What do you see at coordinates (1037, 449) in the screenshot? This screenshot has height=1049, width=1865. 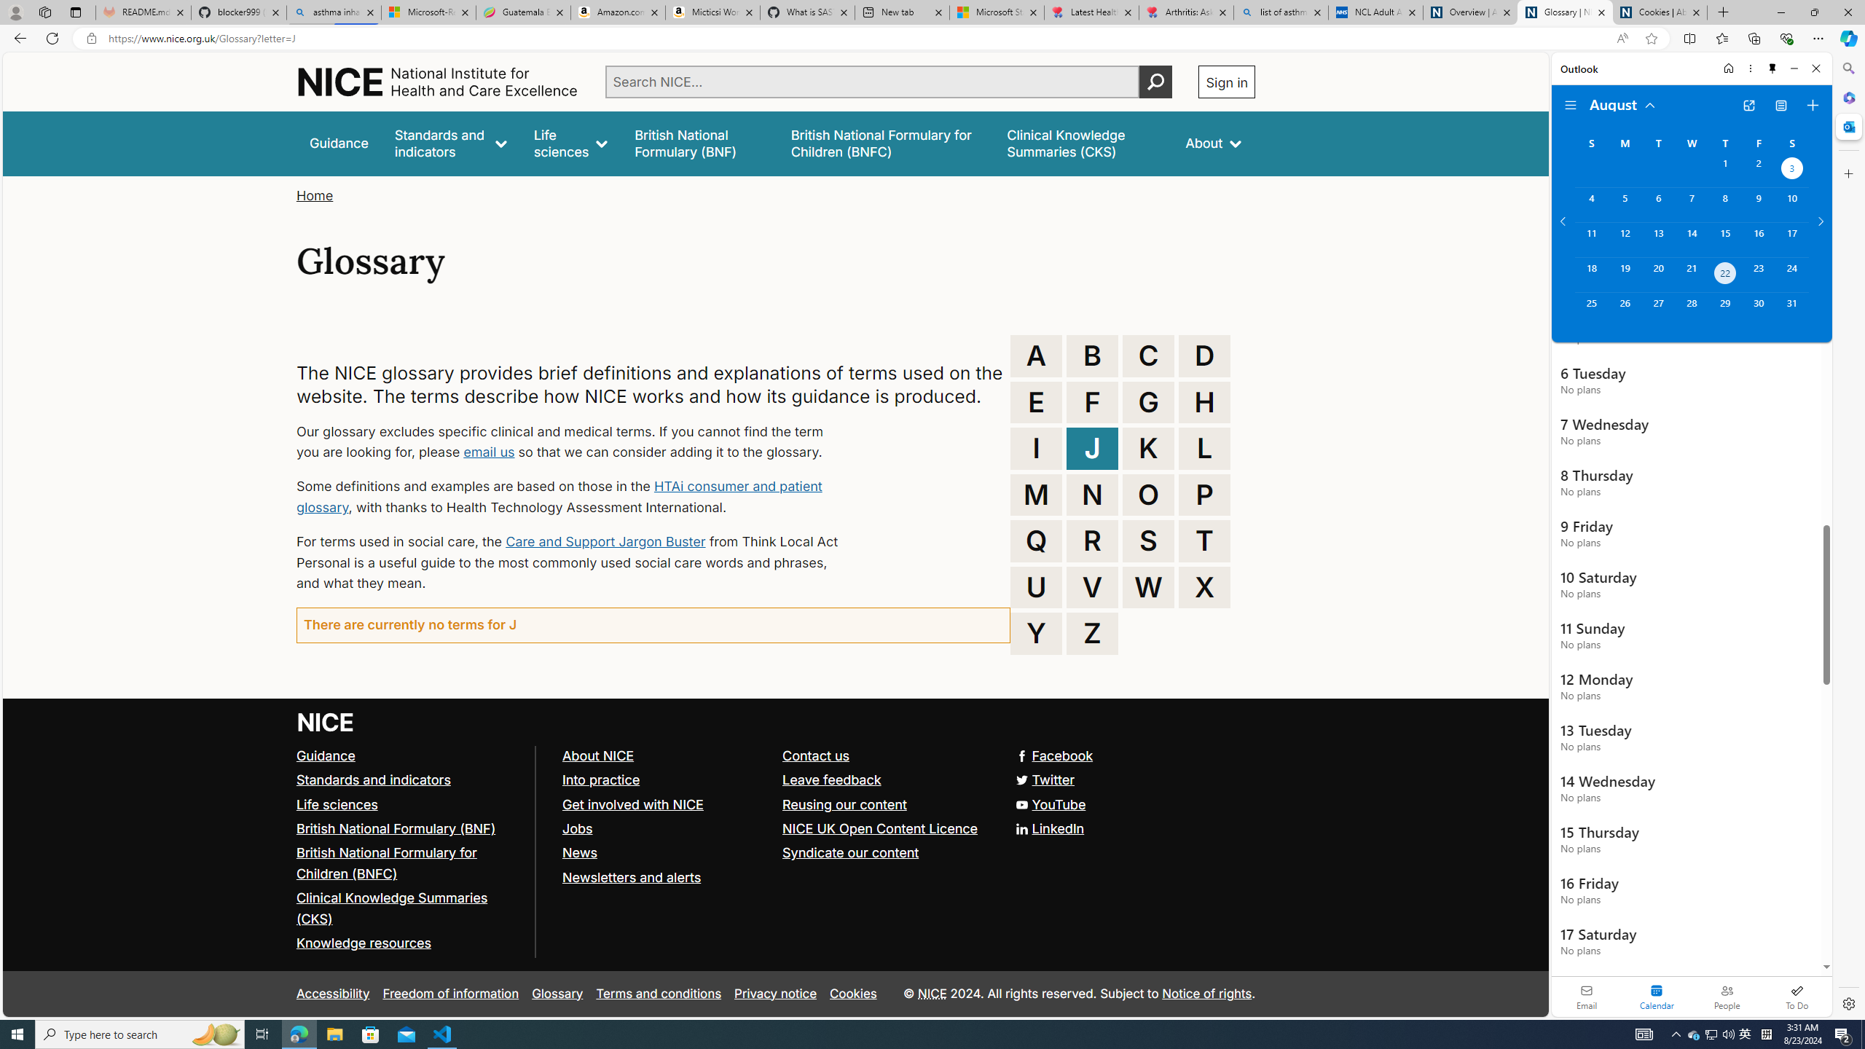 I see `I` at bounding box center [1037, 449].